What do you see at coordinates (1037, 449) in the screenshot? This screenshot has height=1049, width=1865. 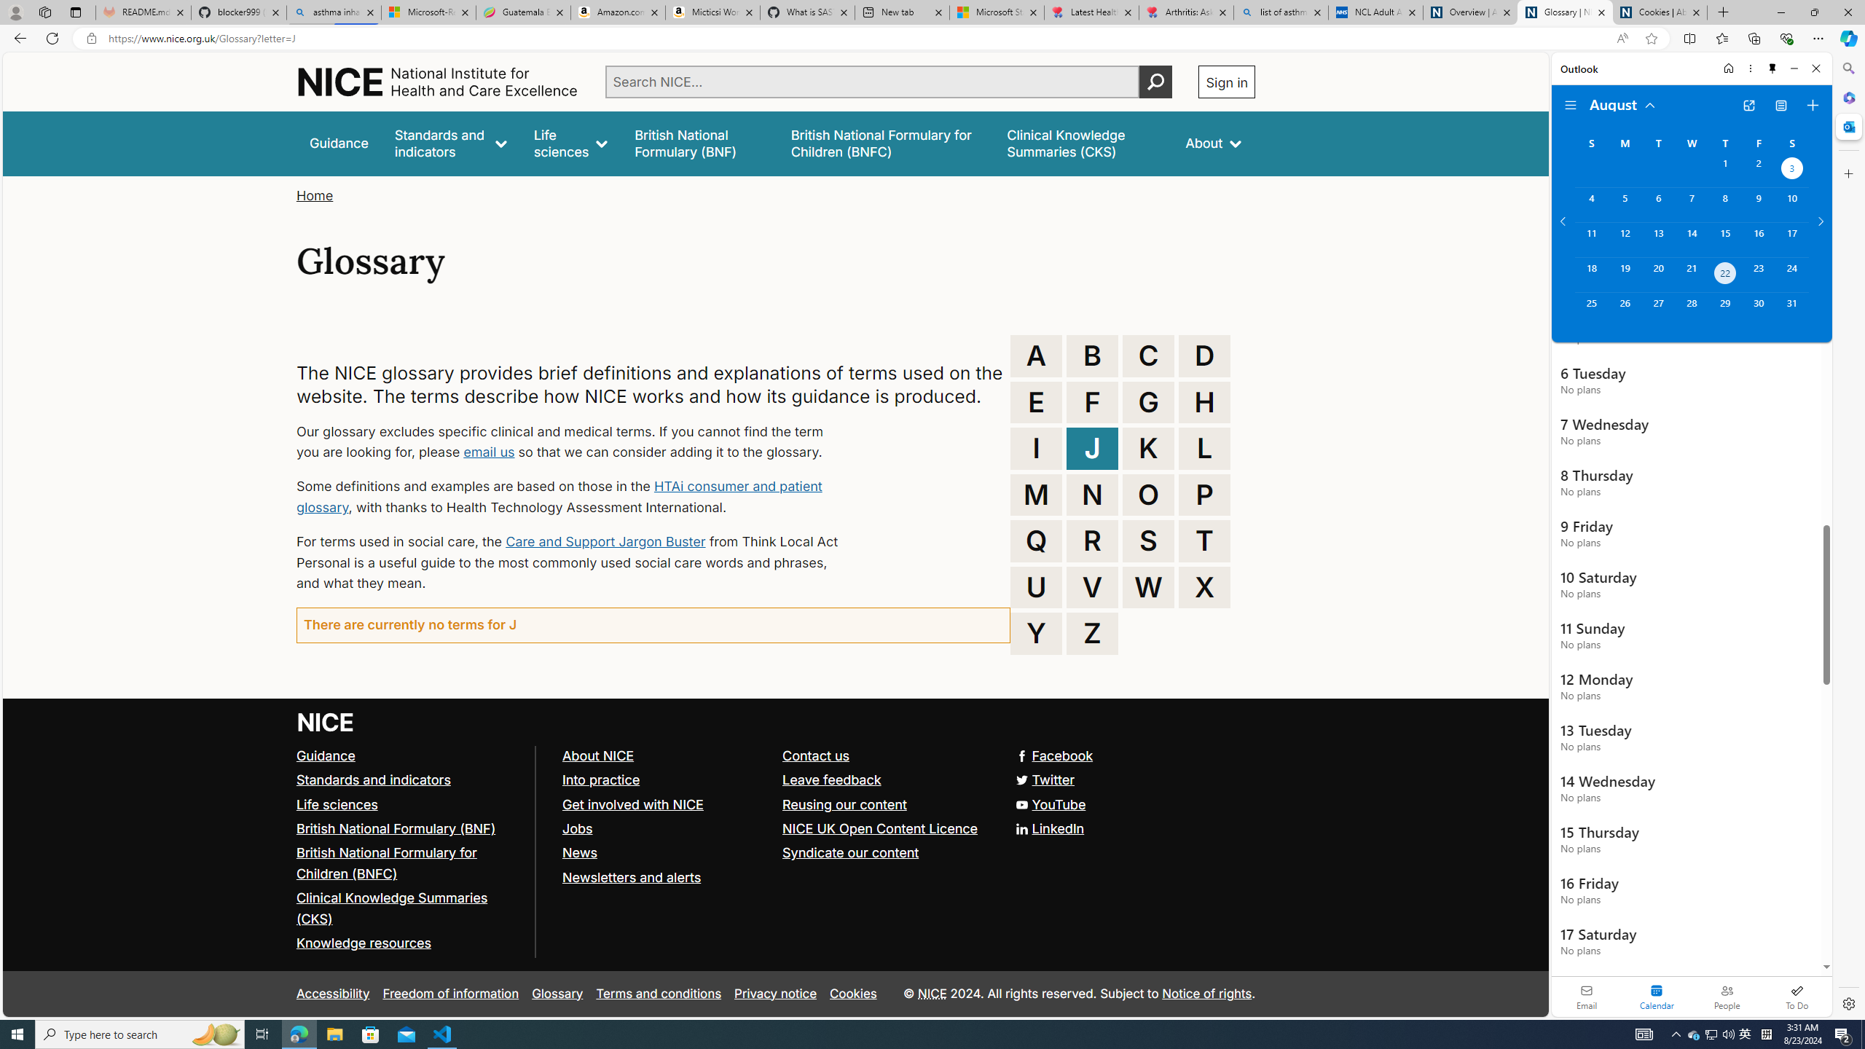 I see `I` at bounding box center [1037, 449].